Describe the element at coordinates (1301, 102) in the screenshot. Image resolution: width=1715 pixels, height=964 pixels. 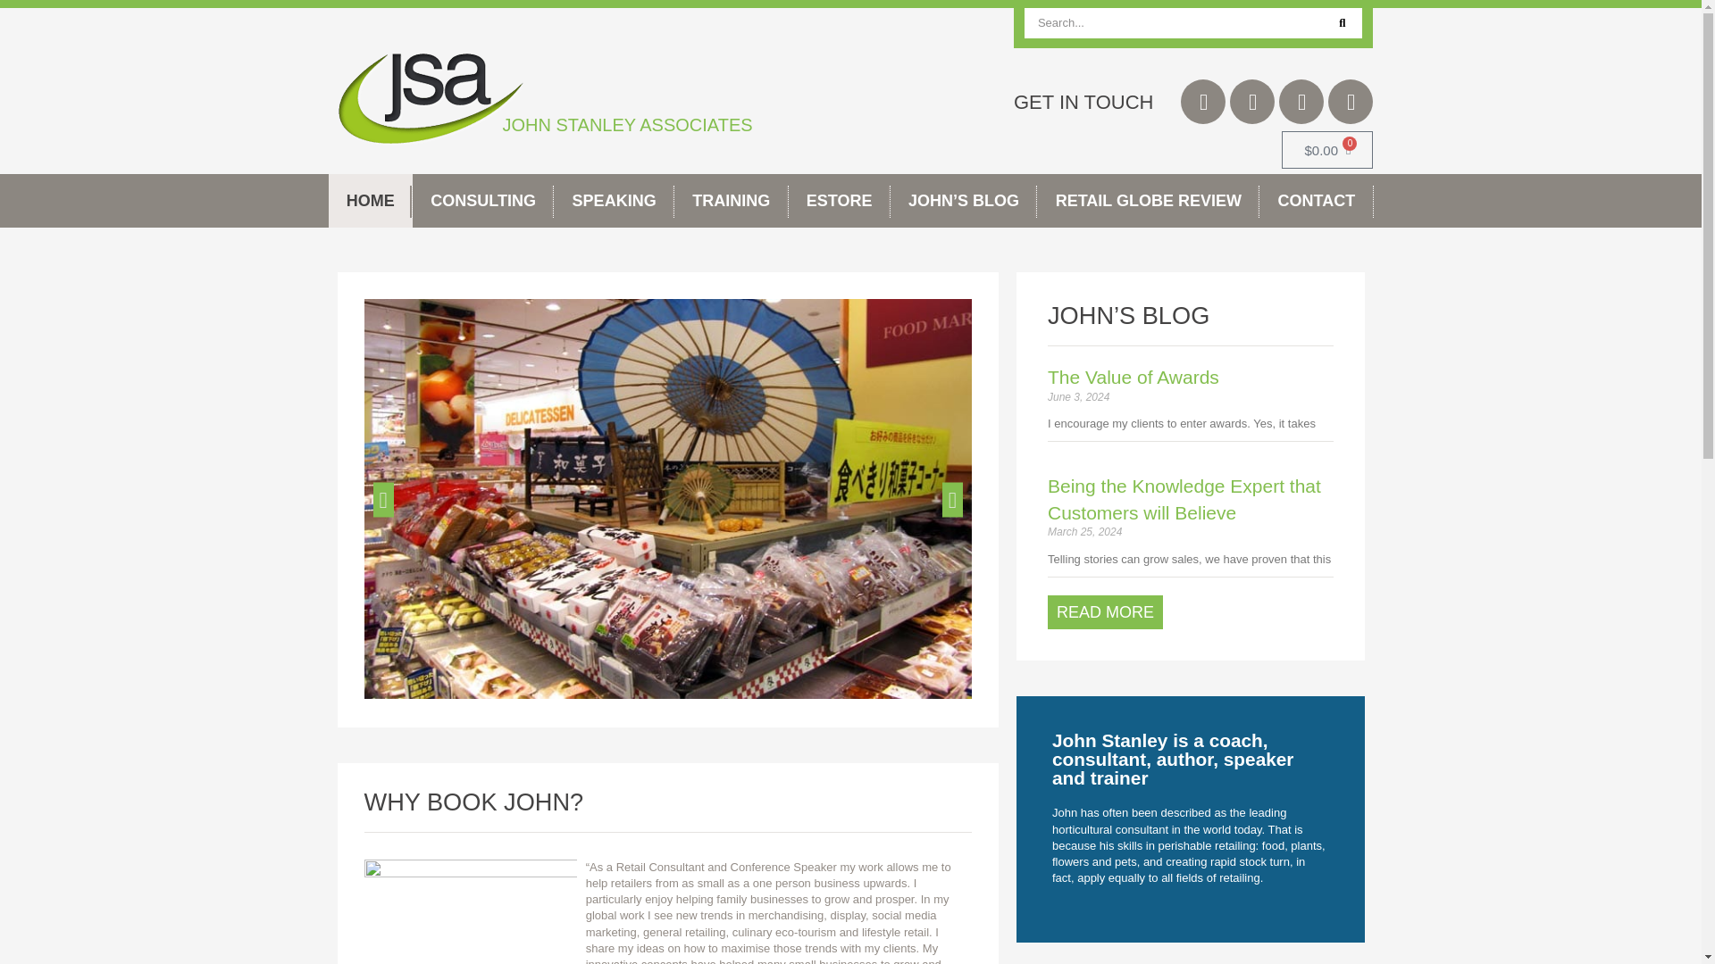
I see `Linkedin-in` at that location.